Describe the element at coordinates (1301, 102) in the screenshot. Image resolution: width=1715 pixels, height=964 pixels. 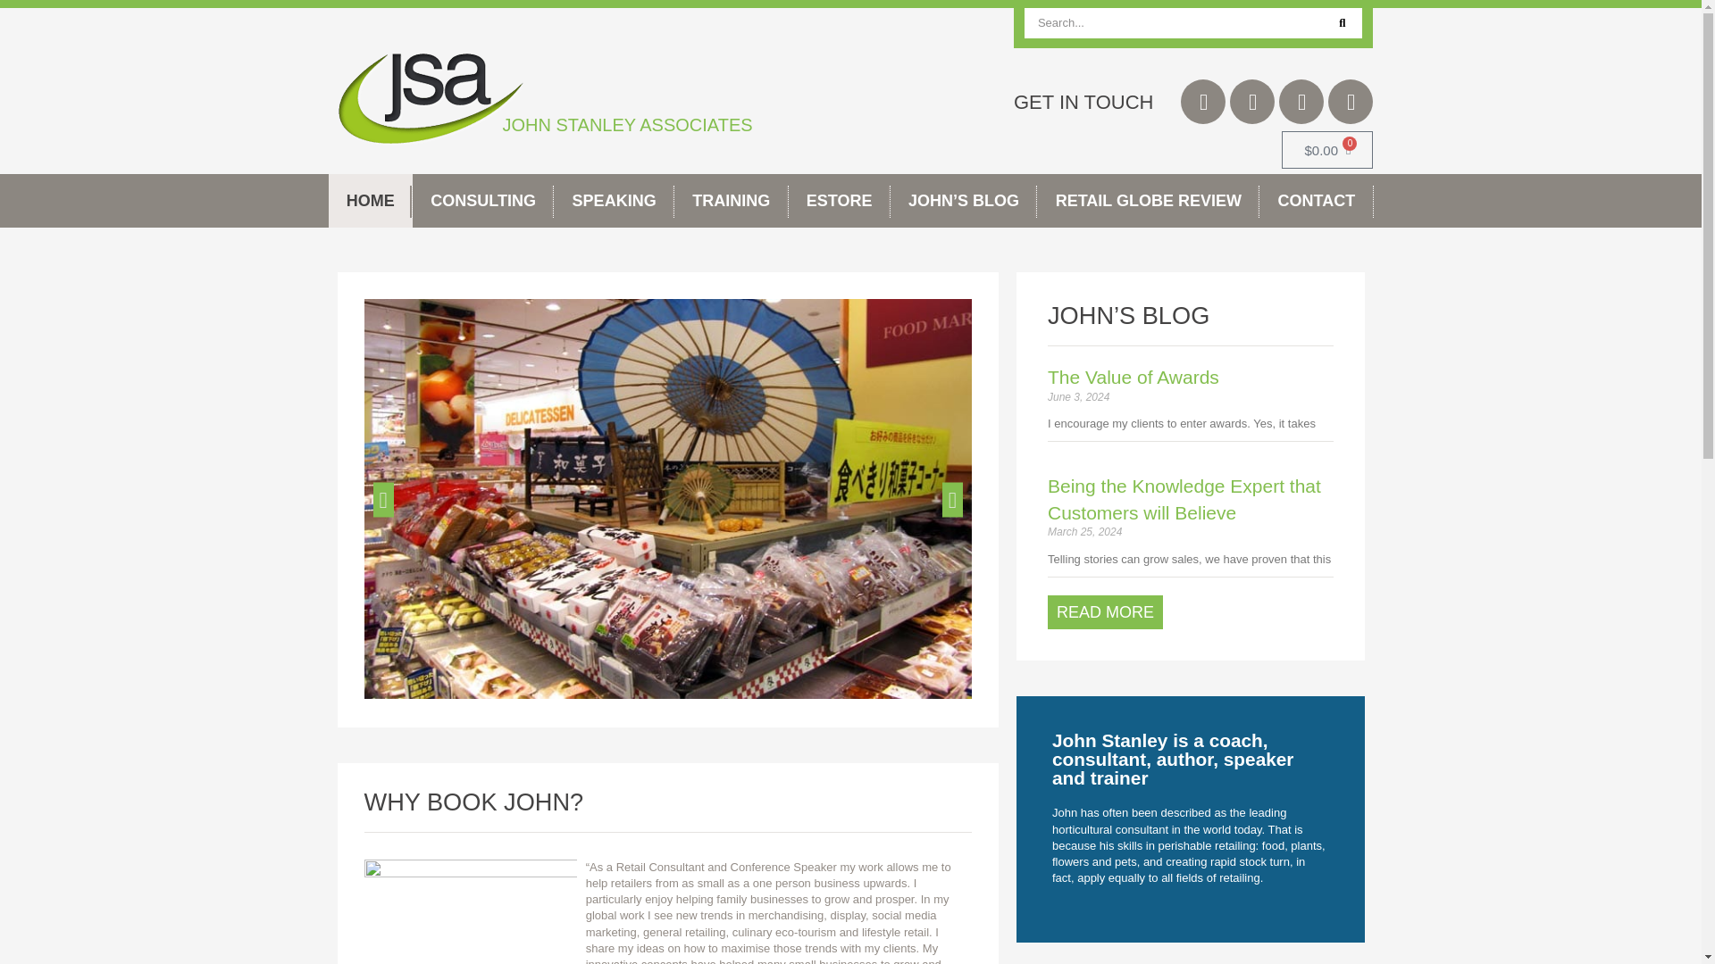
I see `Linkedin-in` at that location.